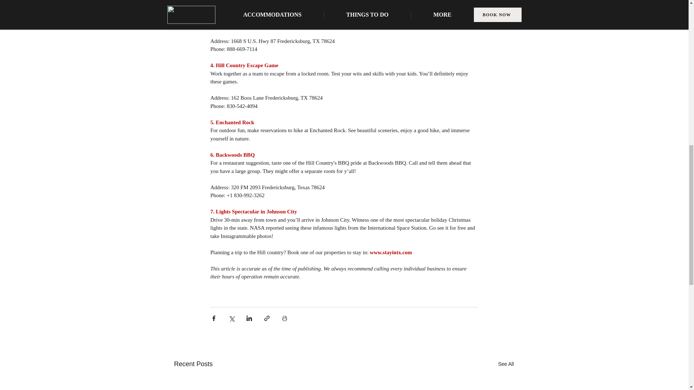 This screenshot has height=390, width=694. What do you see at coordinates (506, 364) in the screenshot?
I see `See All` at bounding box center [506, 364].